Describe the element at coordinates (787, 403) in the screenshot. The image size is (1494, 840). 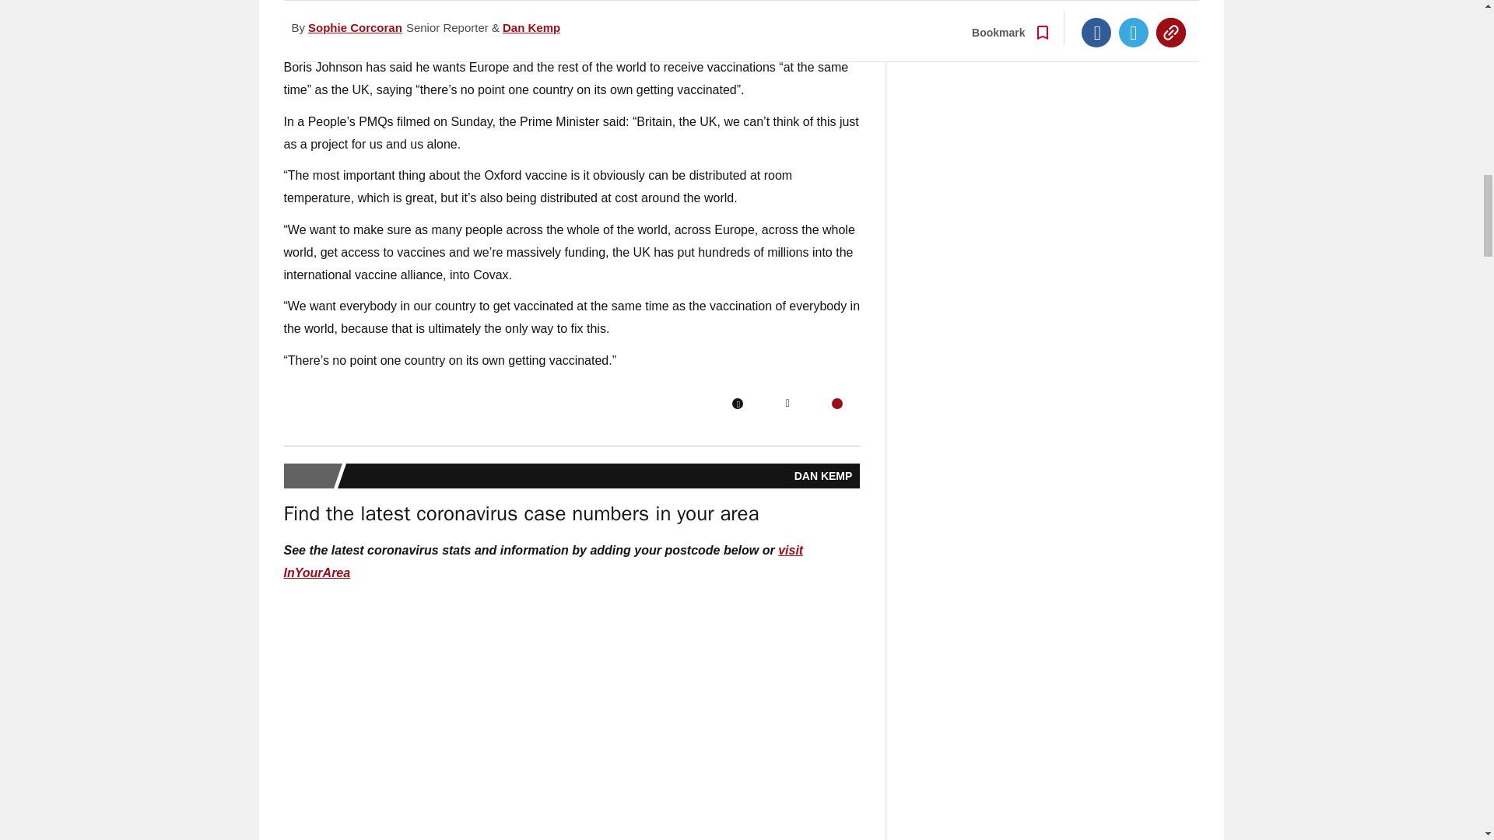
I see `Twitter` at that location.